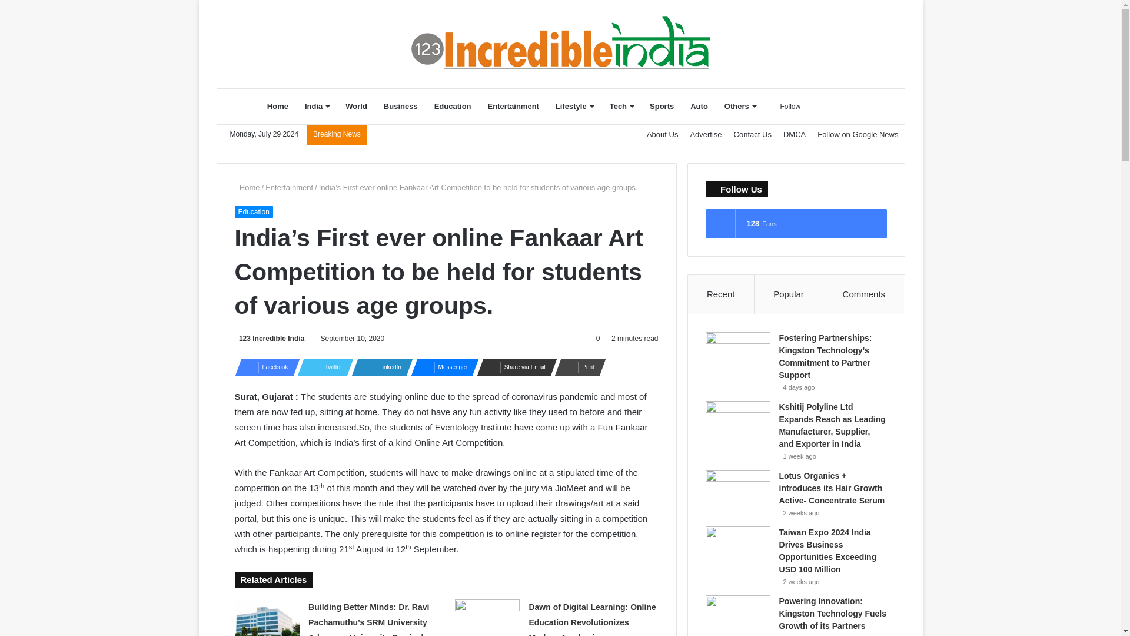  I want to click on Tech, so click(621, 106).